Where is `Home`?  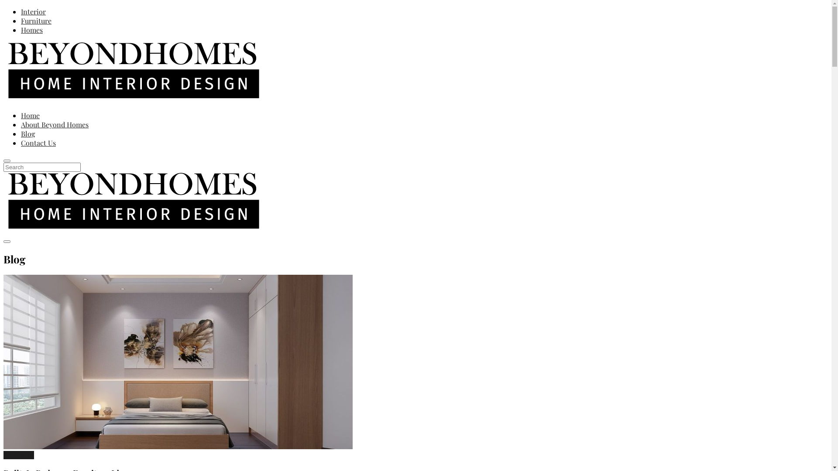 Home is located at coordinates (31, 115).